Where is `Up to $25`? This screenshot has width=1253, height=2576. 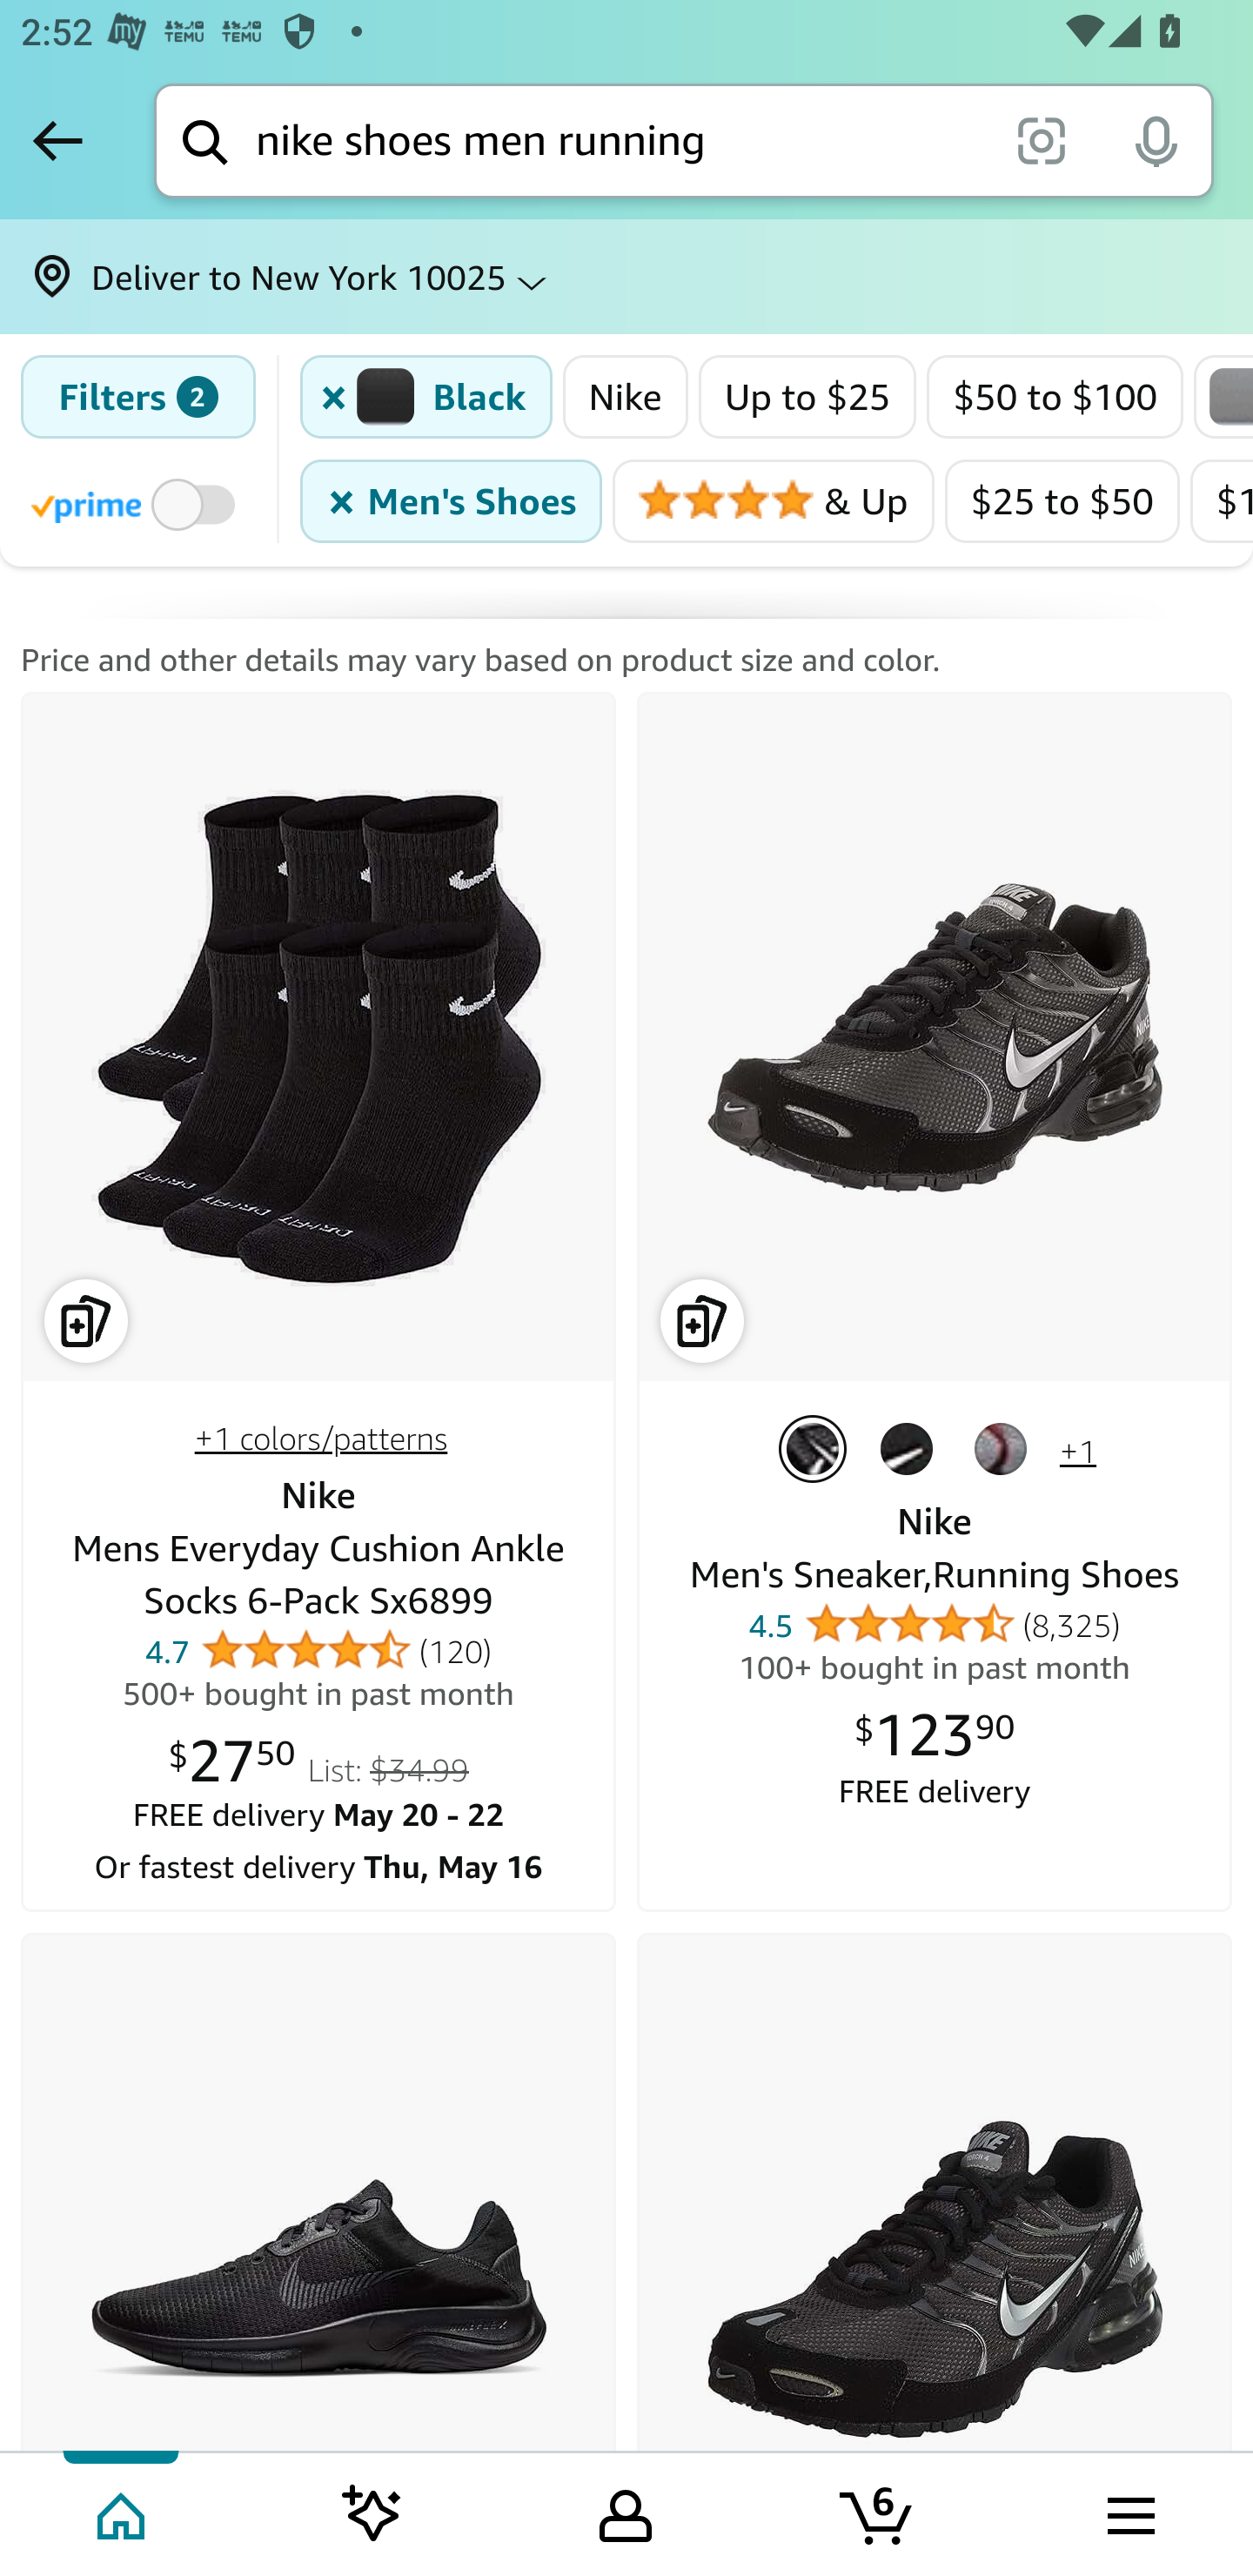
Up to $25 is located at coordinates (807, 397).